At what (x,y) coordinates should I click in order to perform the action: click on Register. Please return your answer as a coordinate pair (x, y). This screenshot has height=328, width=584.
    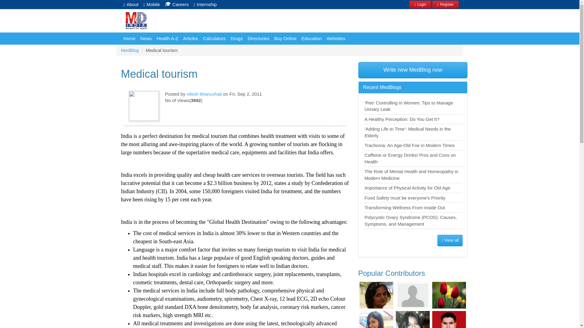
    Looking at the image, I should click on (445, 4).